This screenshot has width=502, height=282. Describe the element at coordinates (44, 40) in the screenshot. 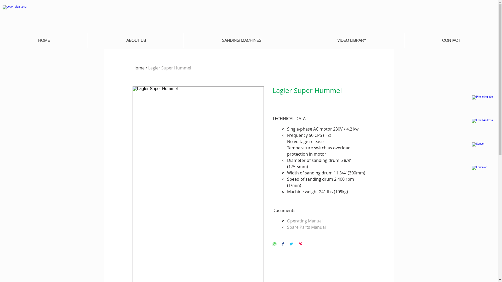

I see `HOME` at that location.